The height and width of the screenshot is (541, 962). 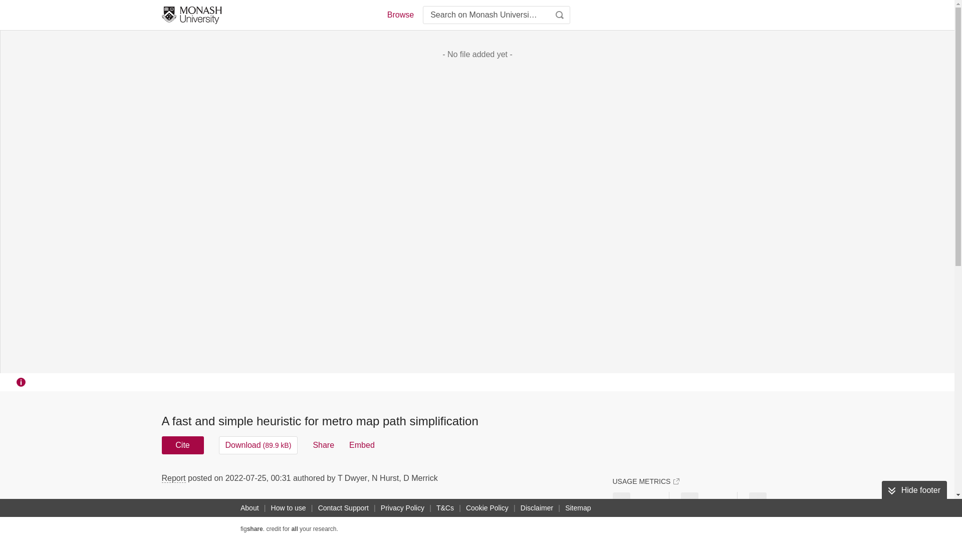 What do you see at coordinates (289, 508) in the screenshot?
I see `How to use` at bounding box center [289, 508].